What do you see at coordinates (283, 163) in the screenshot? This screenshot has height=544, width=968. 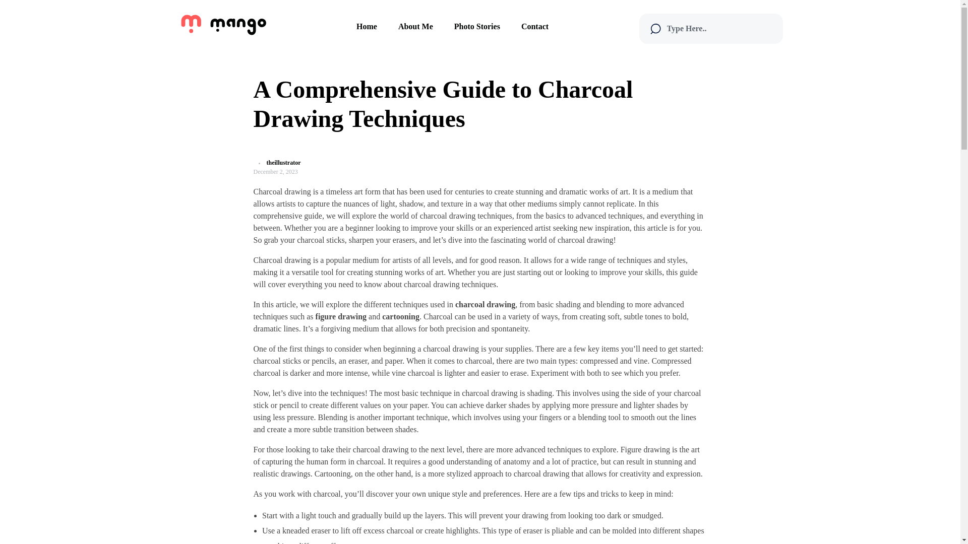 I see `View all posts by theillustrator` at bounding box center [283, 163].